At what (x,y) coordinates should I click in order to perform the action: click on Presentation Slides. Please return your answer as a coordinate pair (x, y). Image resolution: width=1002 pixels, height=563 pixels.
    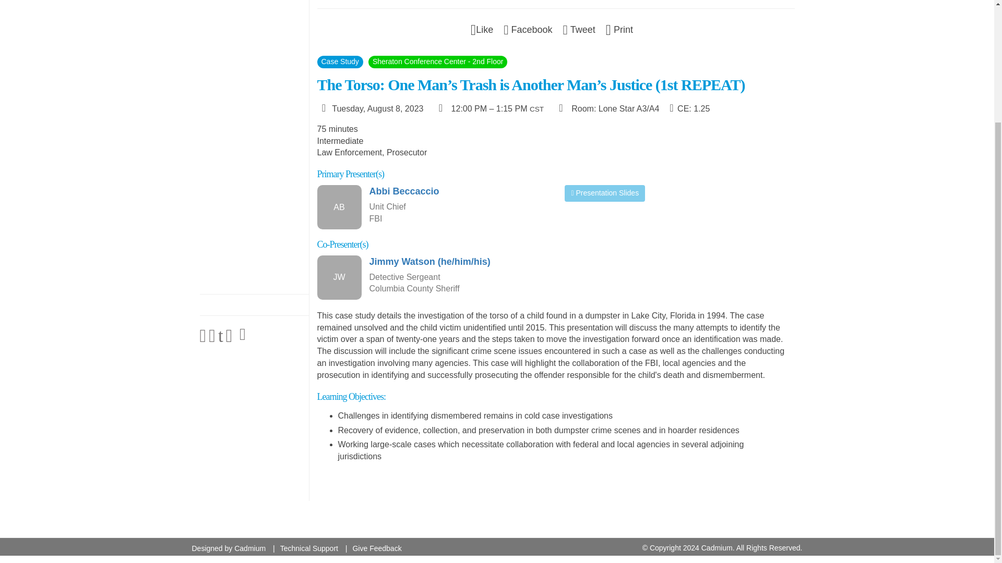
    Looking at the image, I should click on (605, 193).